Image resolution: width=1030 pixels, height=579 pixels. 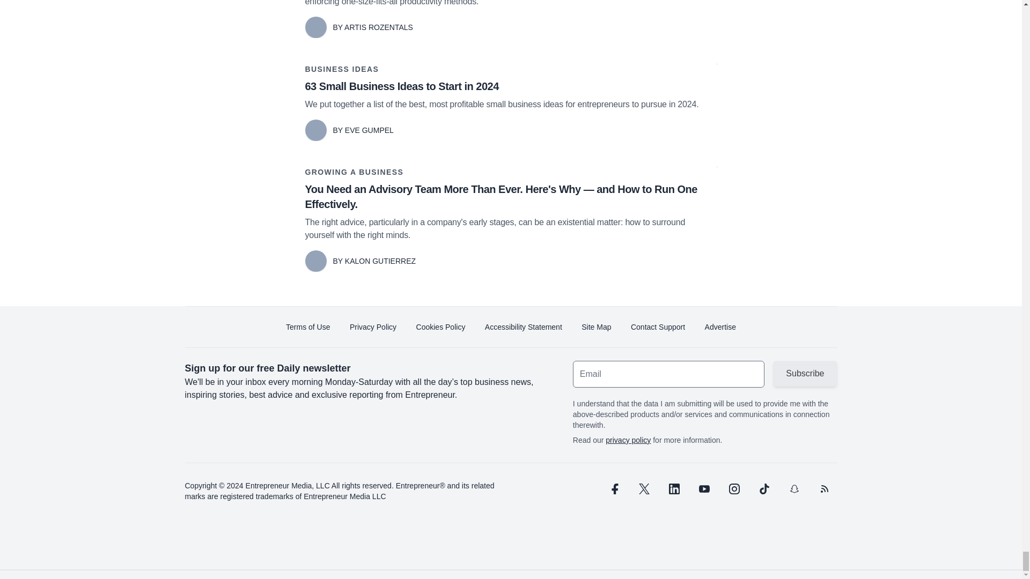 What do you see at coordinates (704, 489) in the screenshot?
I see `youtube` at bounding box center [704, 489].